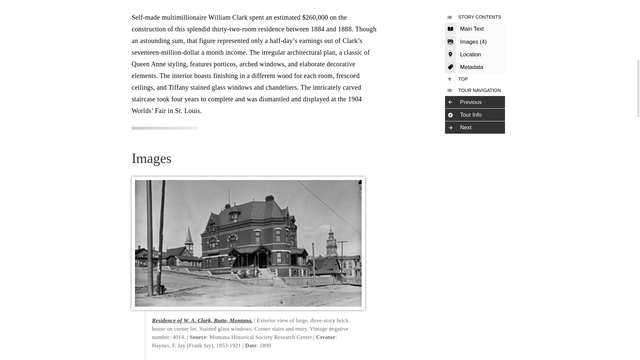  What do you see at coordinates (475, 102) in the screenshot?
I see `Previous` at bounding box center [475, 102].